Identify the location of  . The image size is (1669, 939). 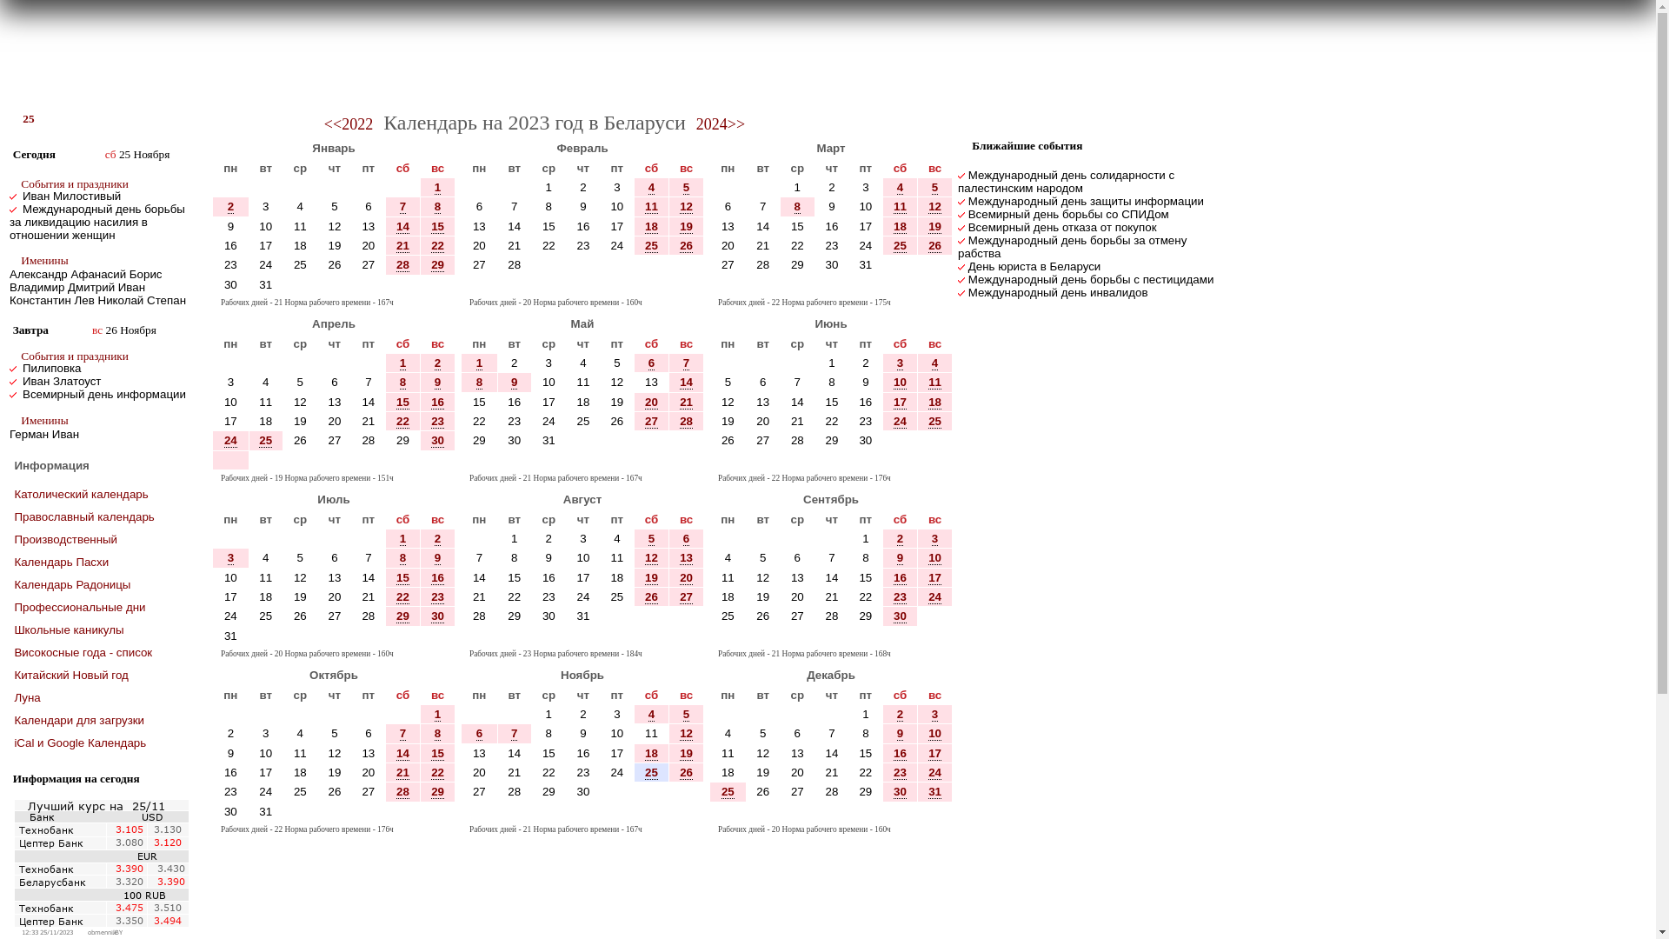
(728, 636).